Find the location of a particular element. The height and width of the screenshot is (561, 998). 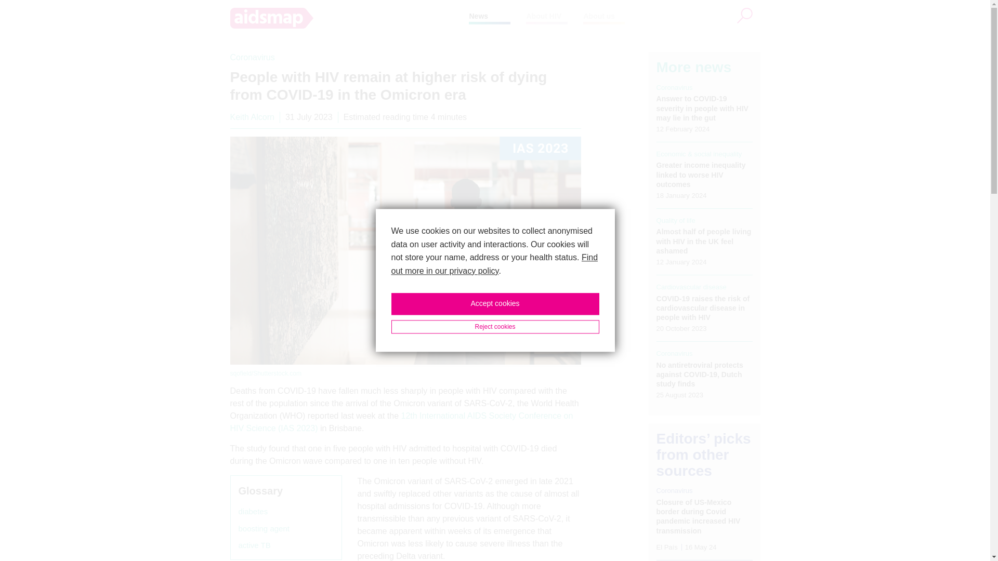

News is located at coordinates (478, 16).